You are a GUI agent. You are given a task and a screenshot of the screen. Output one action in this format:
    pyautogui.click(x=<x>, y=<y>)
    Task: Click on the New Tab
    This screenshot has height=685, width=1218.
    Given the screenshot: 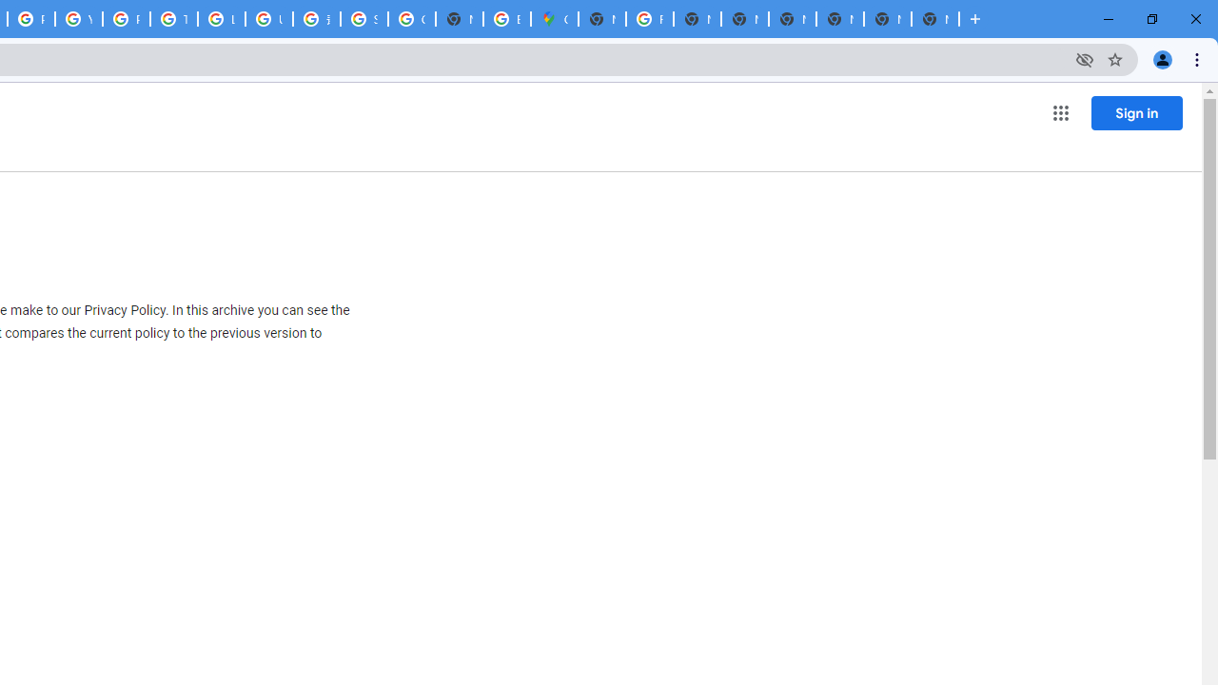 What is the action you would take?
    pyautogui.click(x=839, y=19)
    